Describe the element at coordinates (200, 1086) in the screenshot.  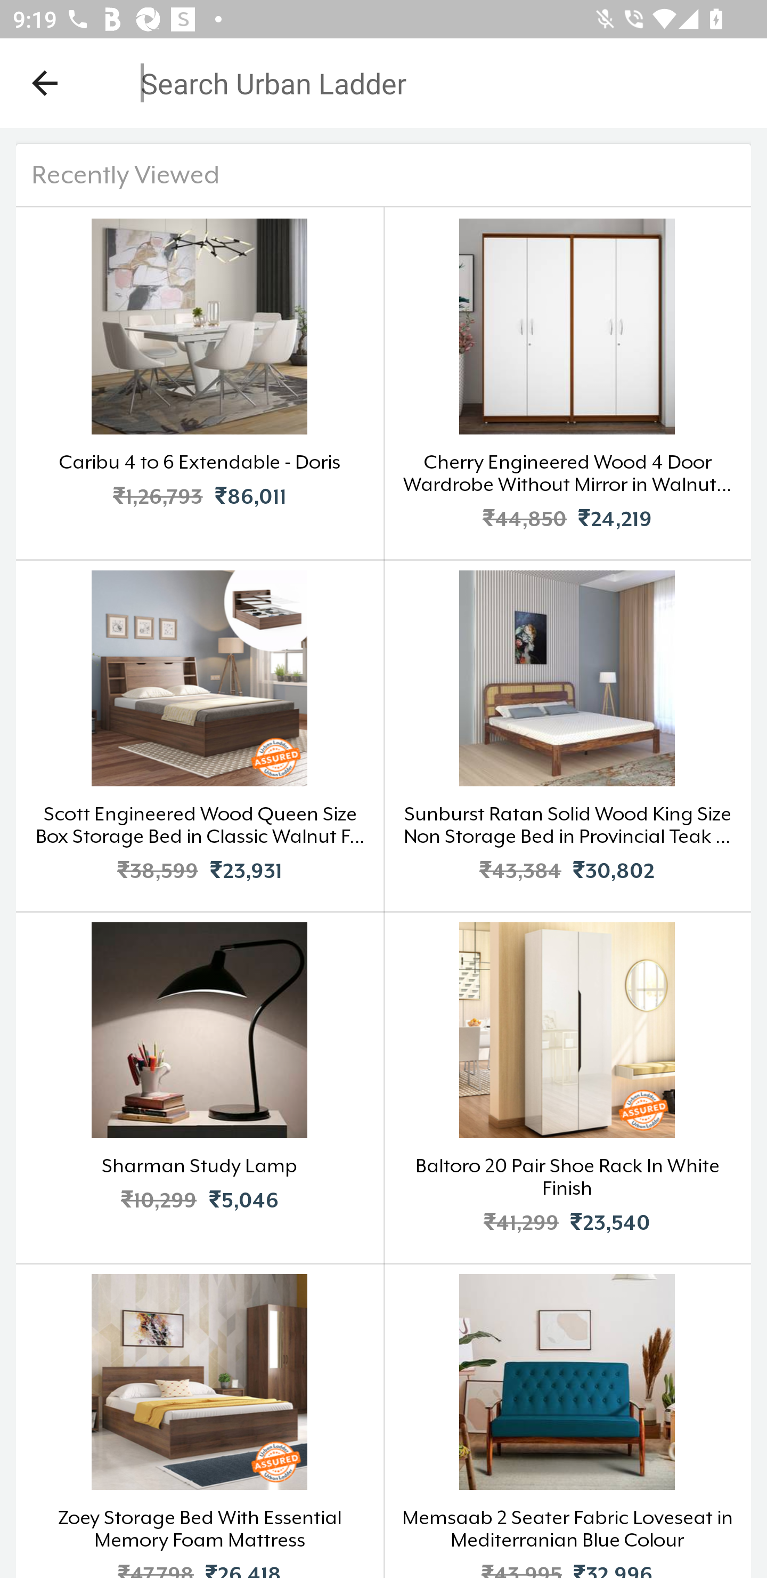
I see `Sharman Study Lamp ₹10,299 ₹5,046` at that location.